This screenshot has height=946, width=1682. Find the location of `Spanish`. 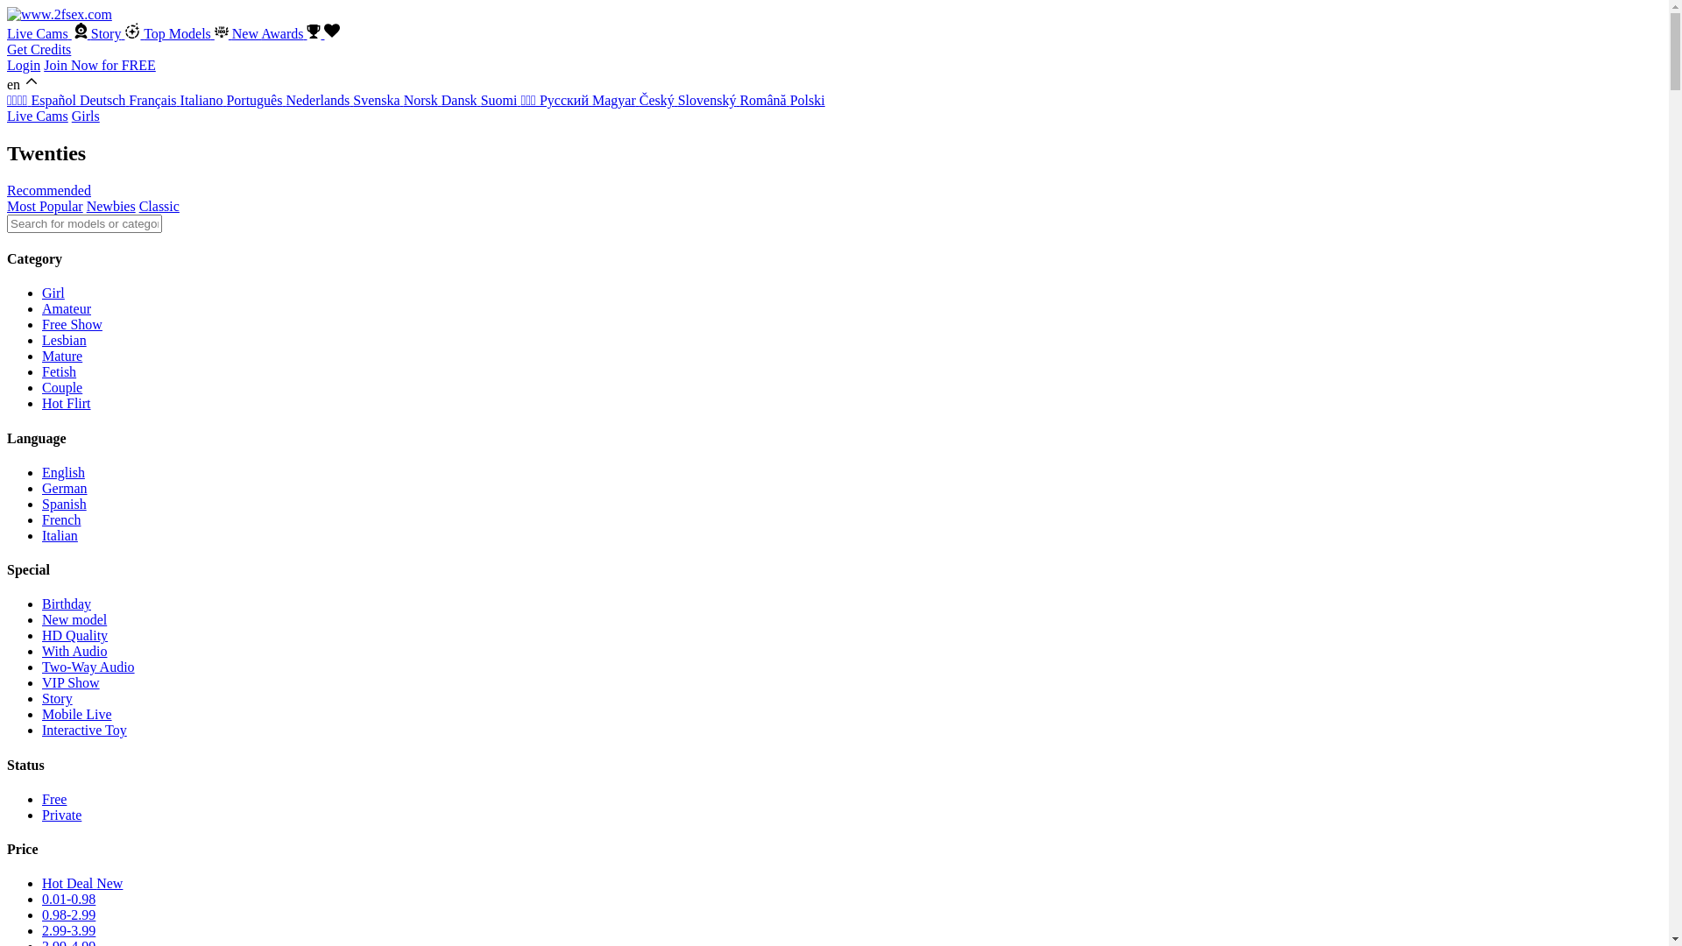

Spanish is located at coordinates (65, 505).